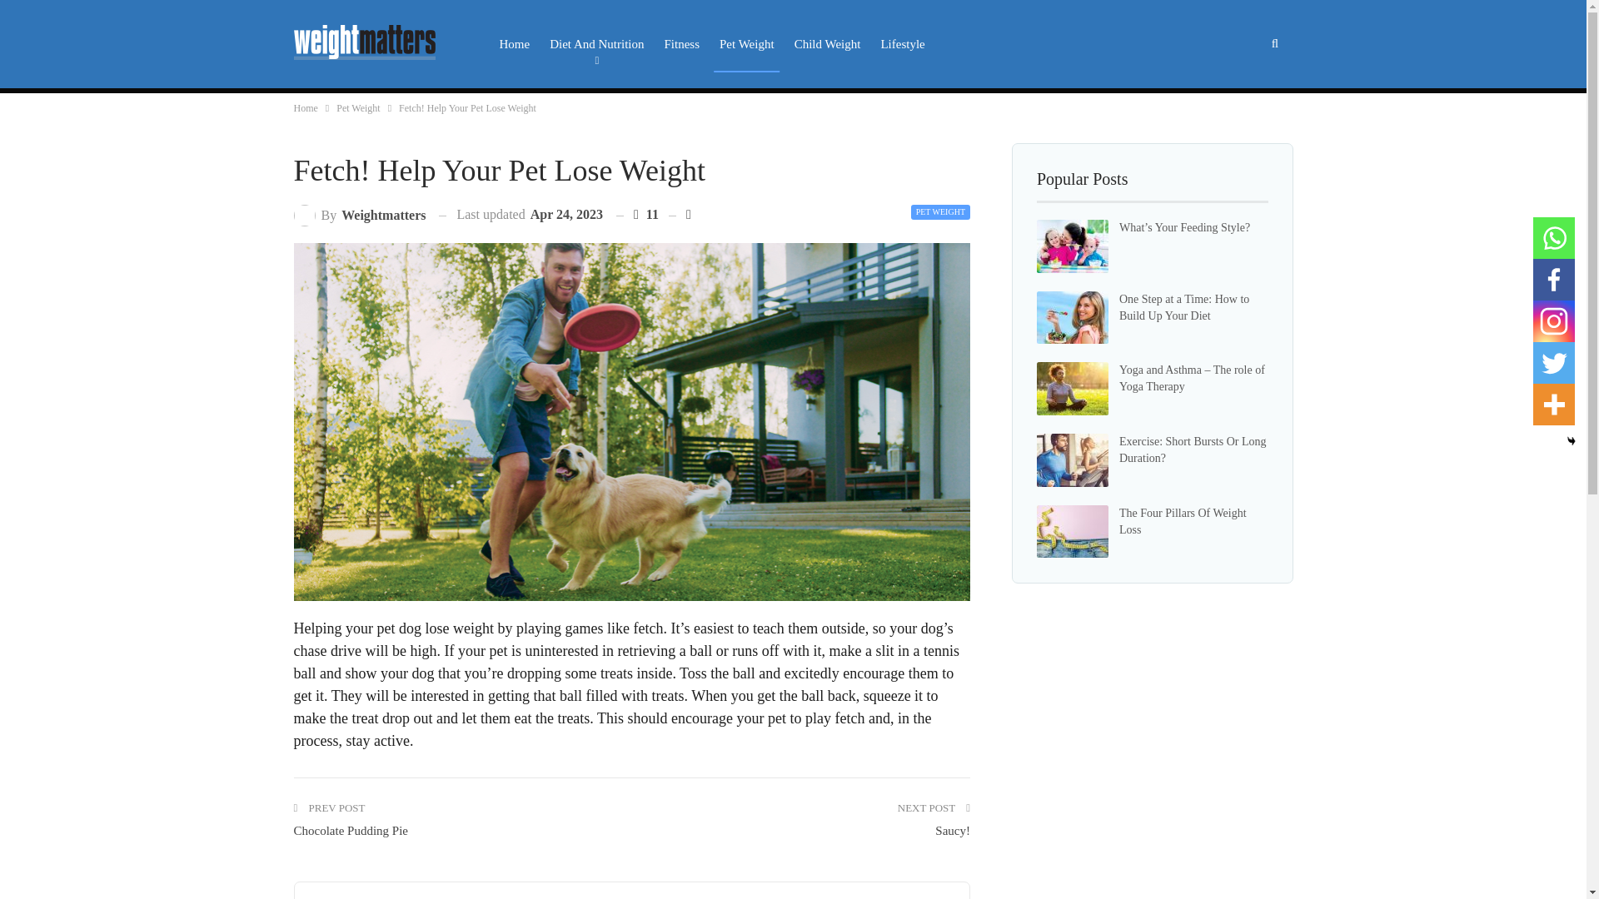  Describe the element at coordinates (596, 44) in the screenshot. I see `Diet And Nutrition` at that location.